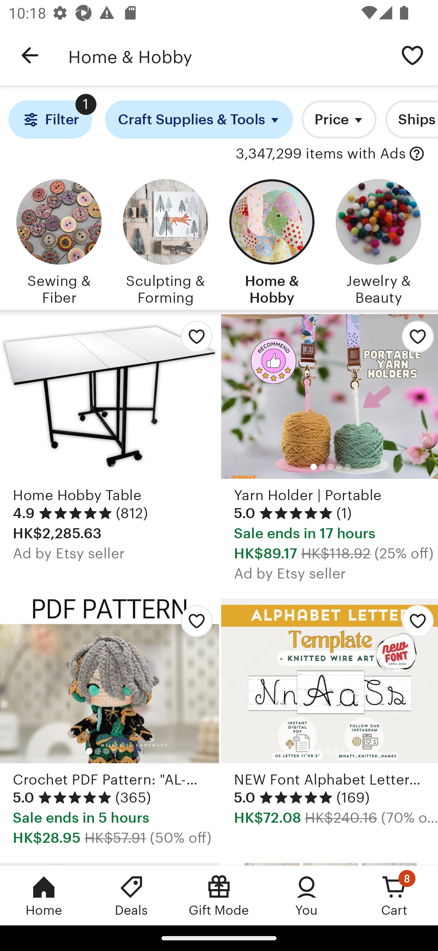  What do you see at coordinates (394, 895) in the screenshot?
I see `Cart, 8 new notifications Cart` at bounding box center [394, 895].